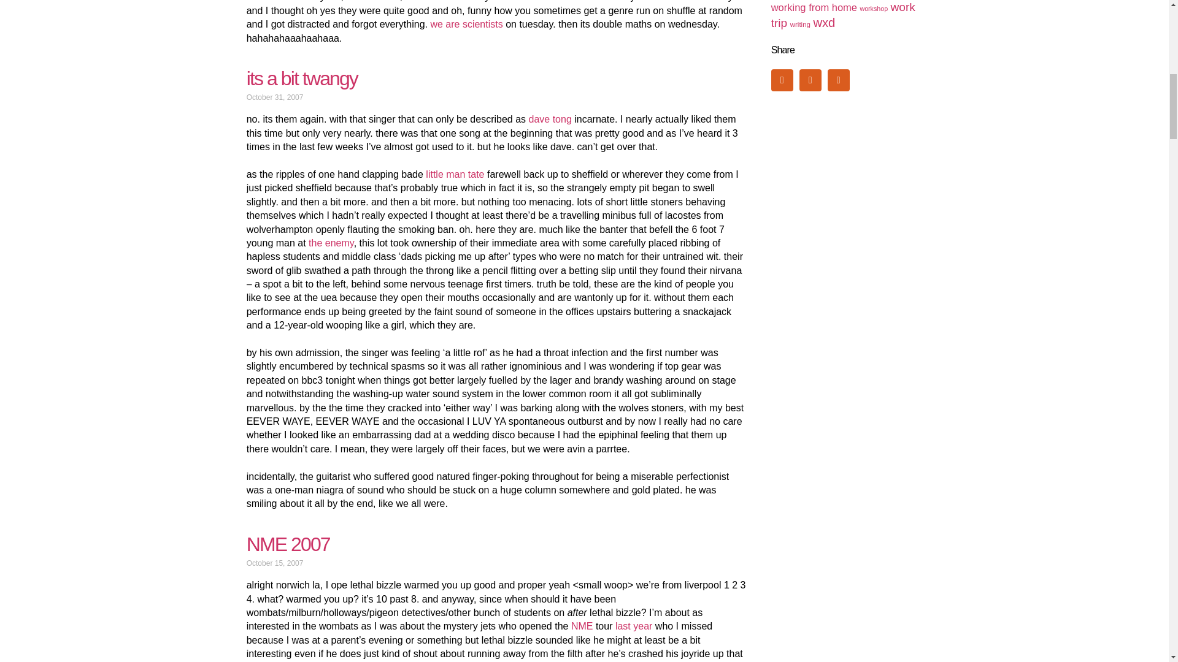  Describe the element at coordinates (331, 243) in the screenshot. I see `the enemy` at that location.